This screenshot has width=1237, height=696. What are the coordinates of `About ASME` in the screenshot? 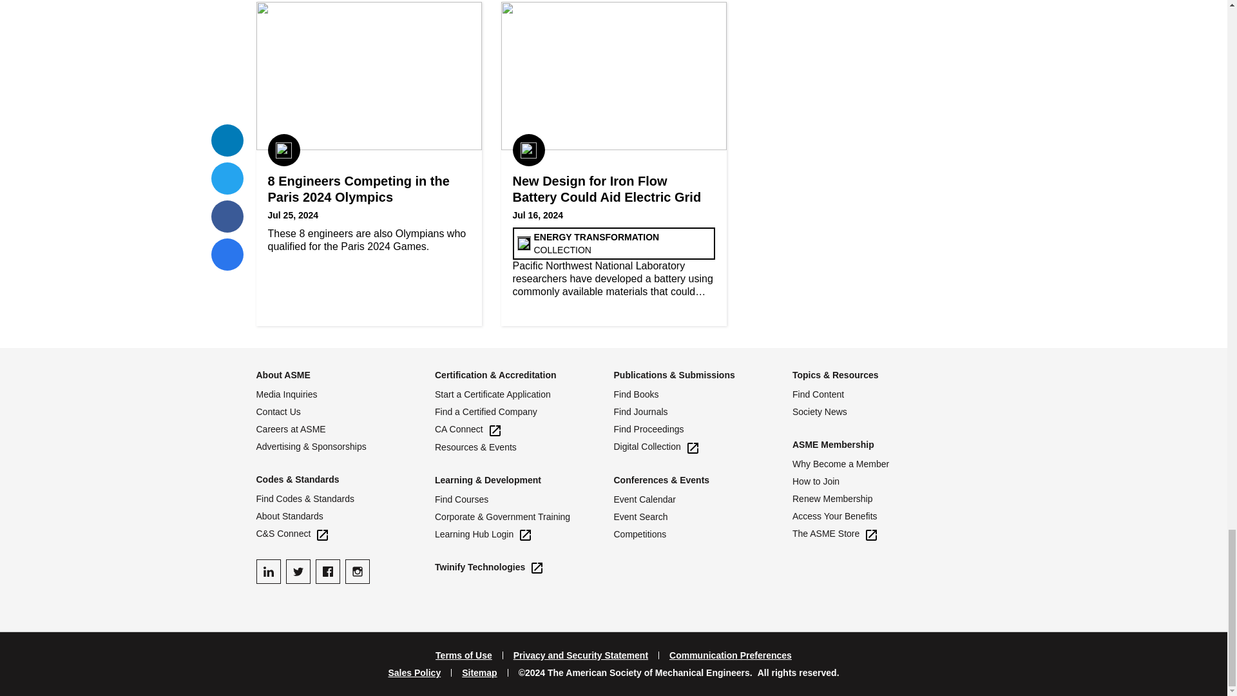 It's located at (283, 374).